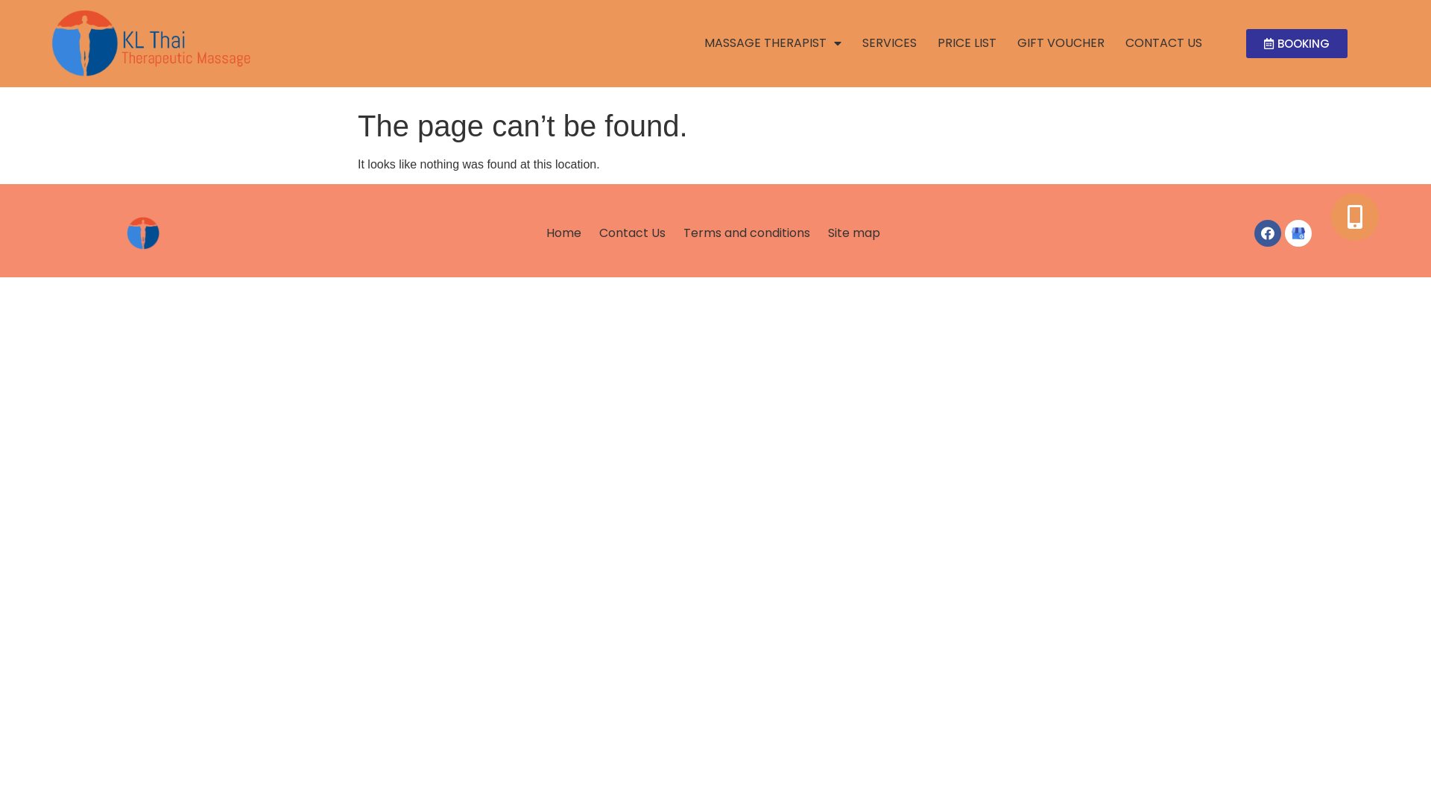 Image resolution: width=1431 pixels, height=805 pixels. What do you see at coordinates (967, 43) in the screenshot?
I see `PRICE LIST` at bounding box center [967, 43].